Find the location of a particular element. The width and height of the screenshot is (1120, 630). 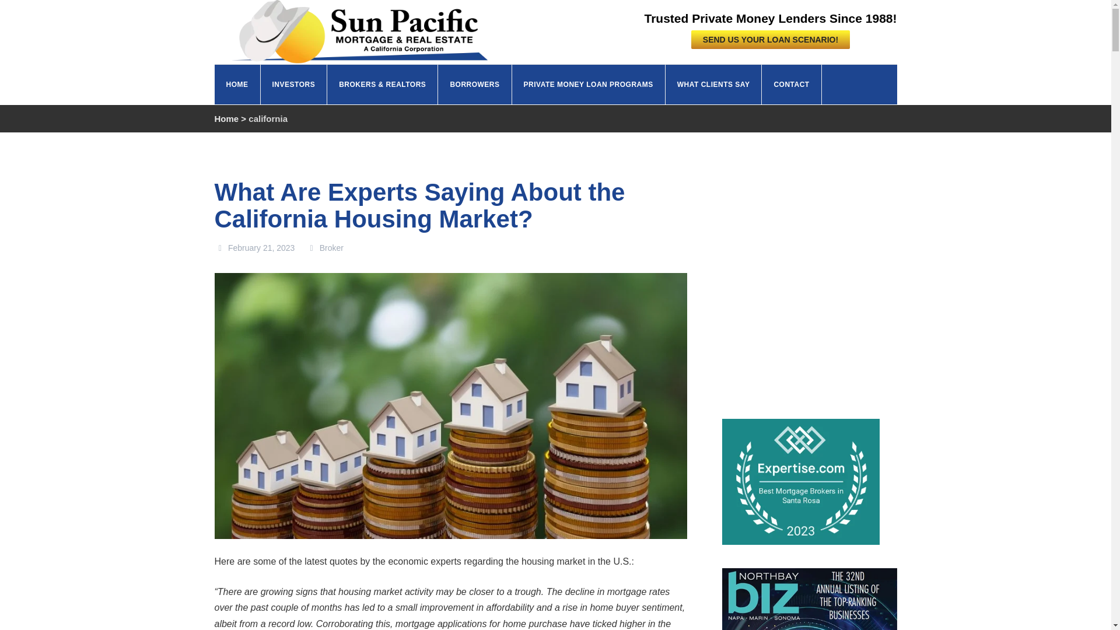

What Are Experts Saying About the California Housing Market? is located at coordinates (420, 205).